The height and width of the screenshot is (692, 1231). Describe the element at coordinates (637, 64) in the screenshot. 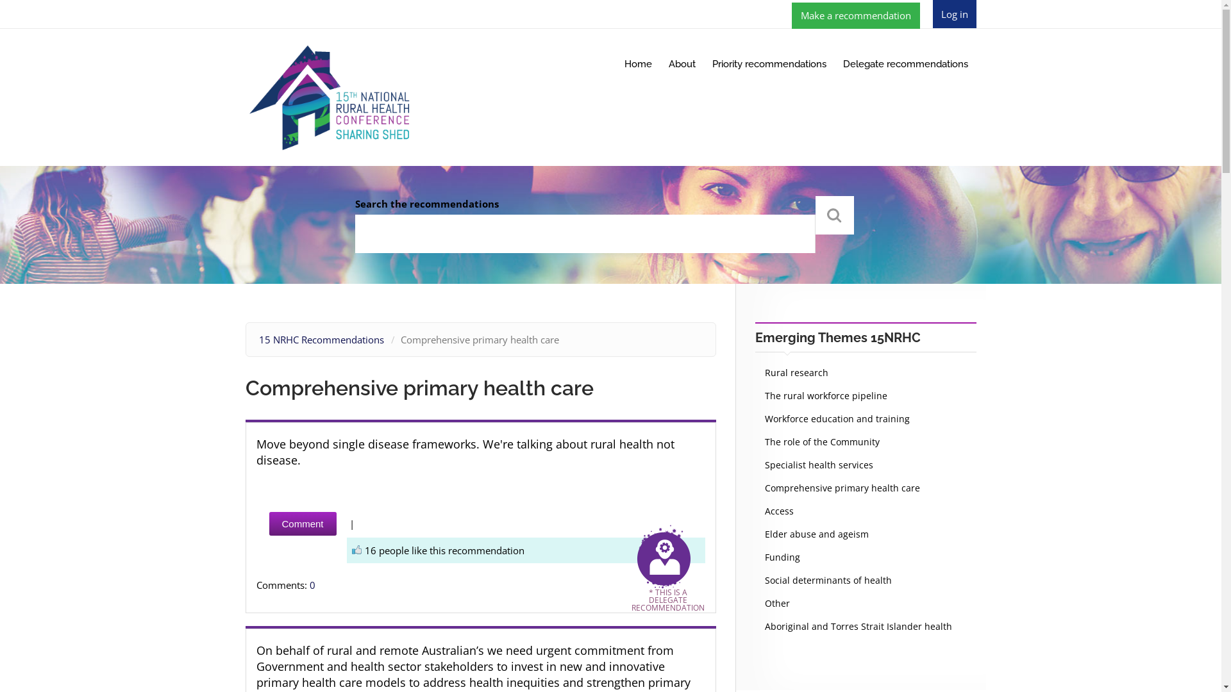

I see `Home` at that location.